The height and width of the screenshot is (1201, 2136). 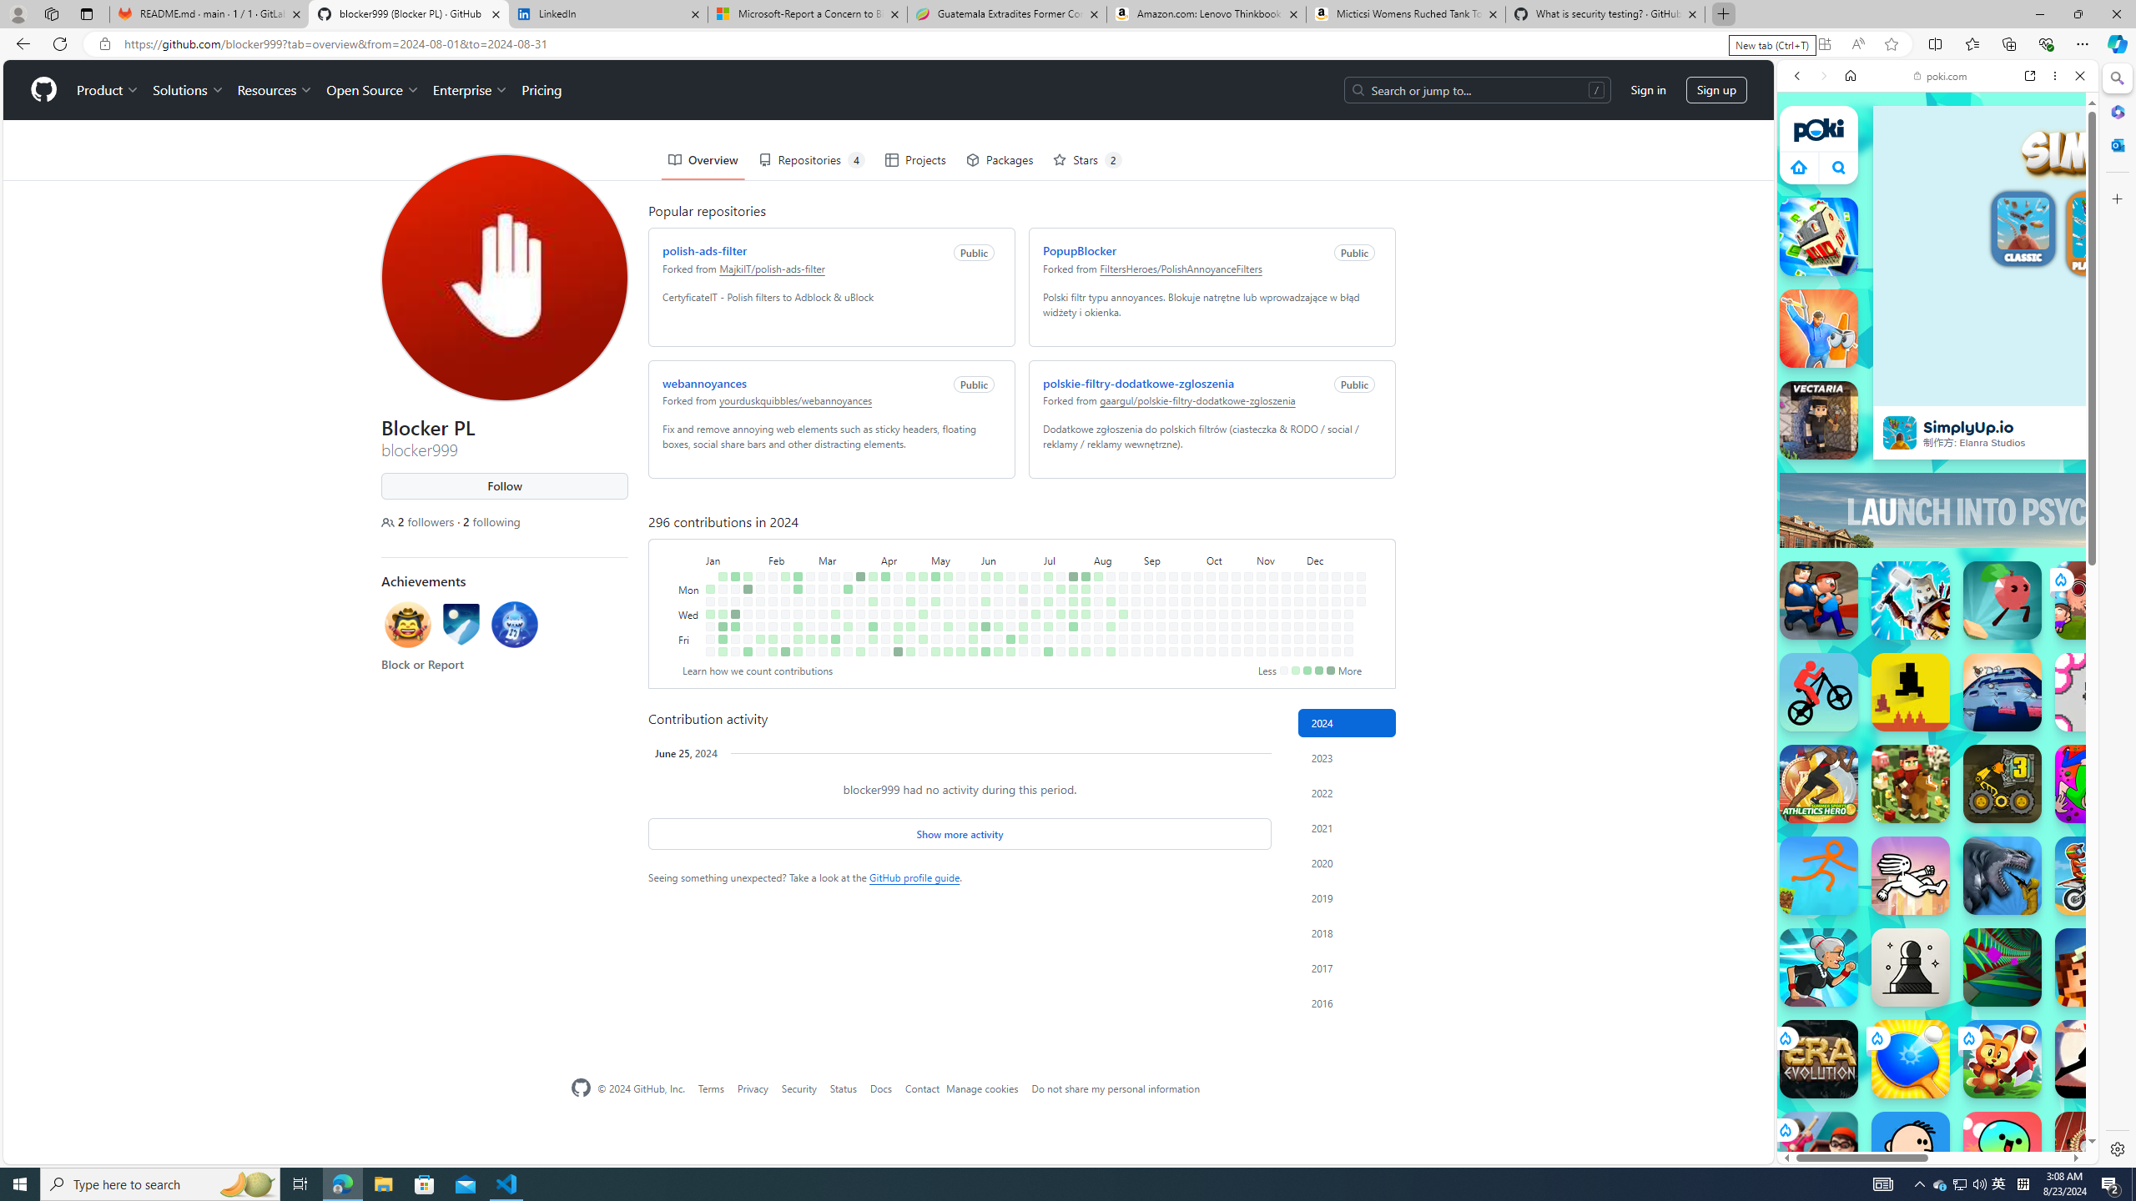 What do you see at coordinates (1819, 783) in the screenshot?
I see `Athletics Hero` at bounding box center [1819, 783].